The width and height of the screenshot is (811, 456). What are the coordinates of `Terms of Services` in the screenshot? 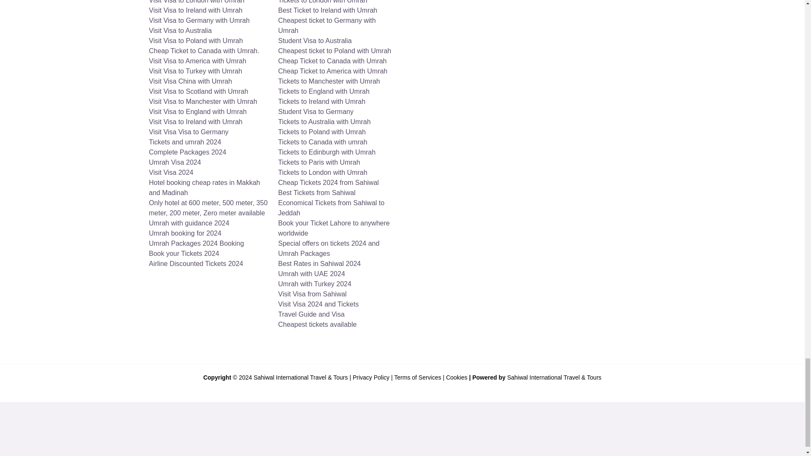 It's located at (417, 377).